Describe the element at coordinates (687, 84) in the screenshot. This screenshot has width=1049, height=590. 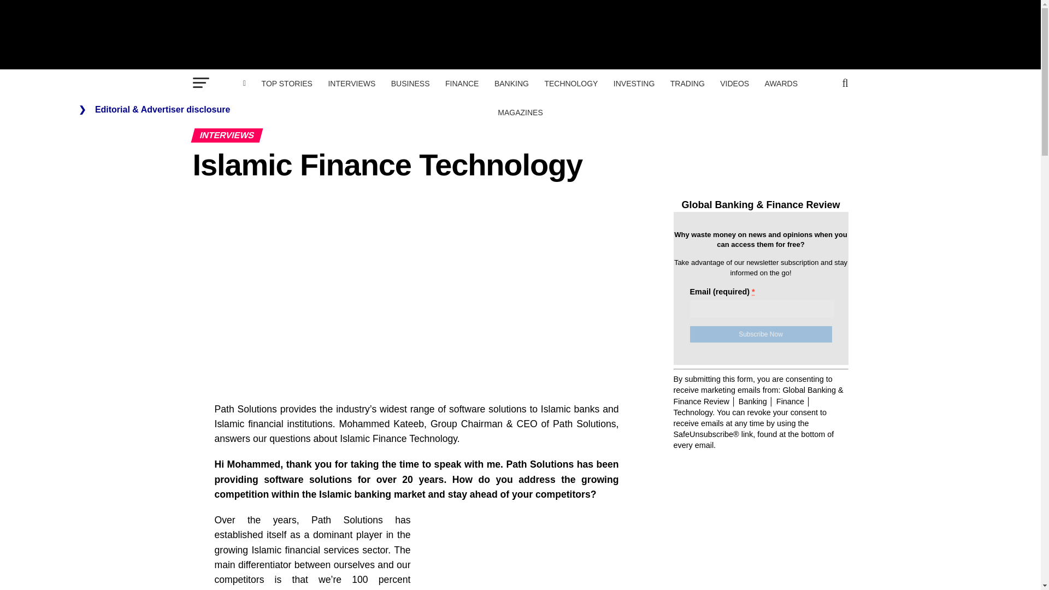
I see `TRADING` at that location.